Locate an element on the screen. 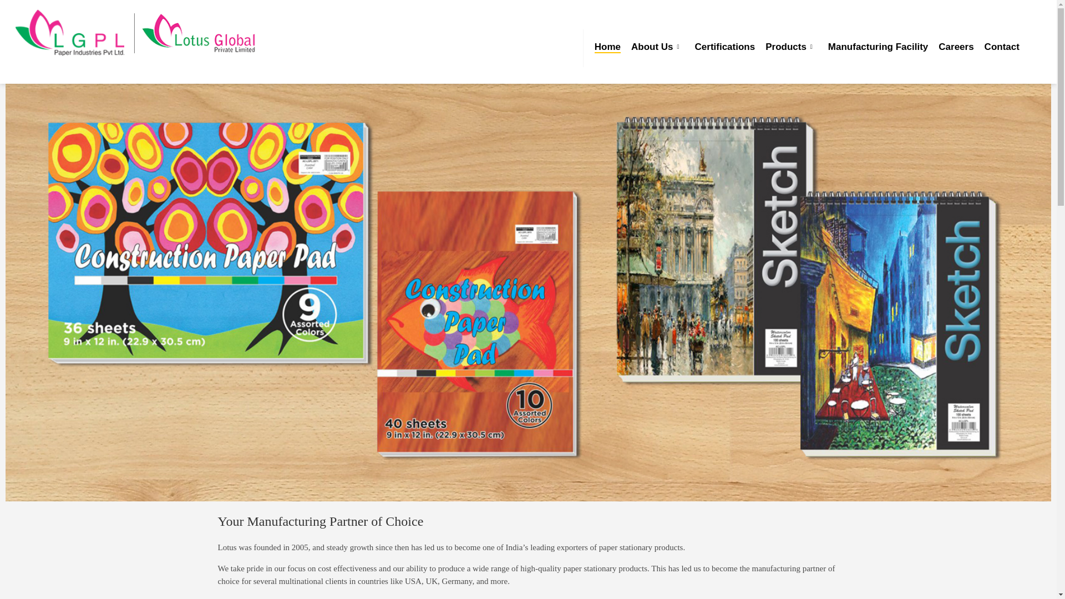 The image size is (1065, 599). Careers is located at coordinates (955, 47).